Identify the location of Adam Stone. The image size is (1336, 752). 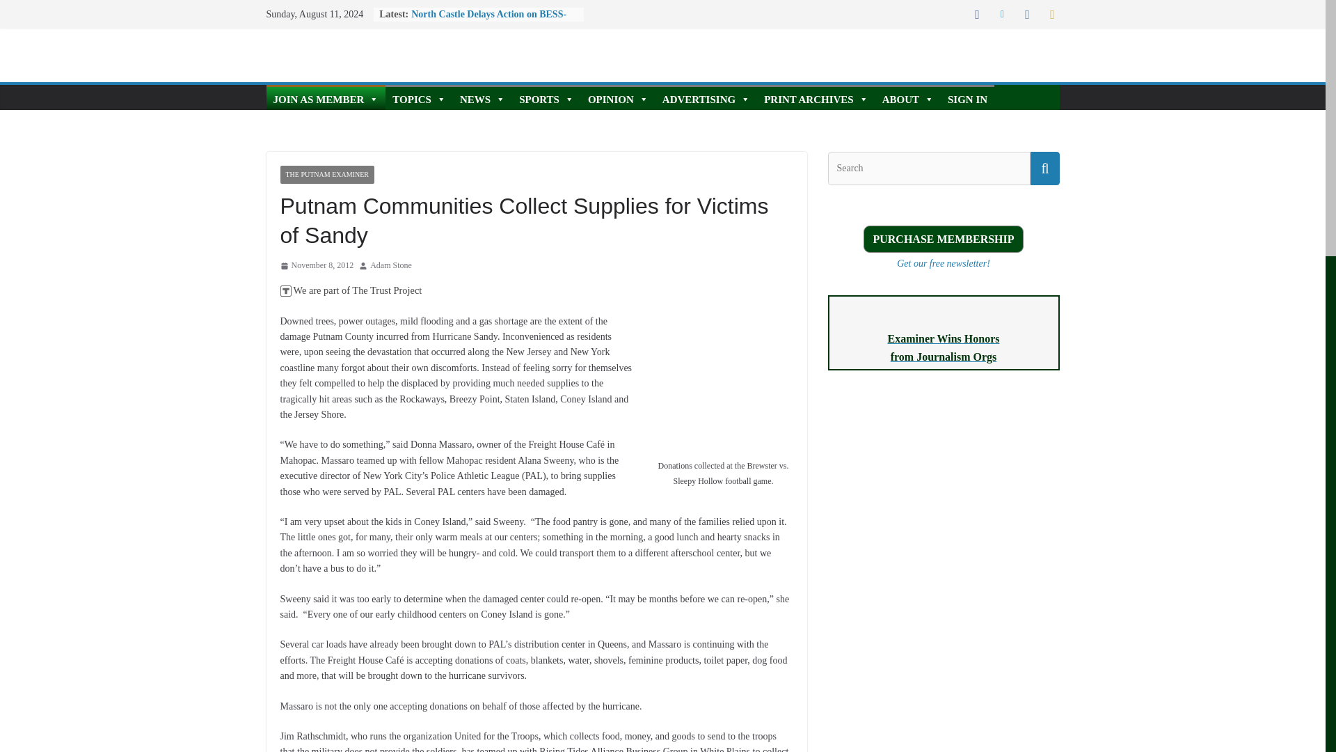
(390, 266).